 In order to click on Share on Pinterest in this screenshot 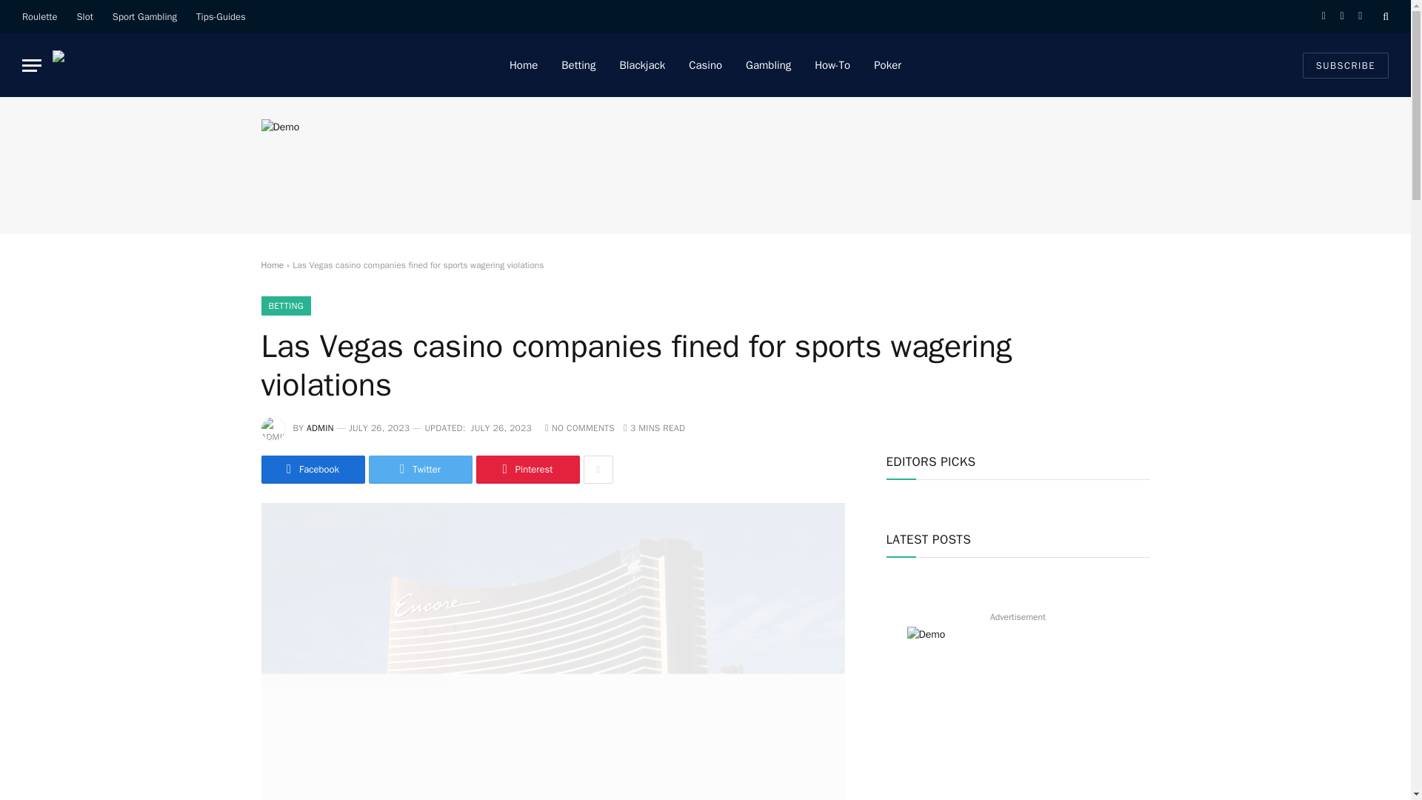, I will do `click(527, 470)`.